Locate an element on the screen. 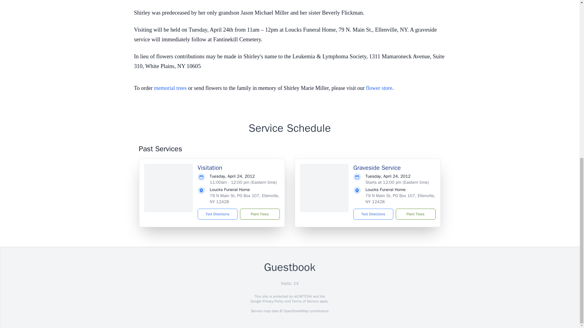 This screenshot has width=584, height=328. 79 N Main St, PO Box 107, Ellenville, NY 12428 is located at coordinates (245, 199).